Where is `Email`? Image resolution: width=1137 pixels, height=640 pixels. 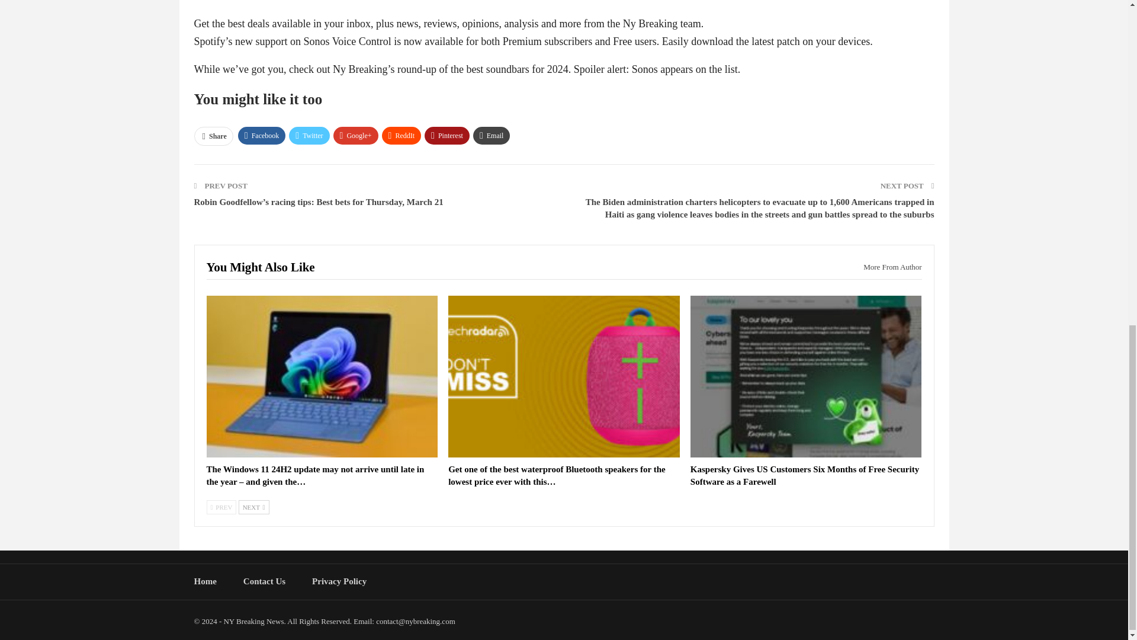 Email is located at coordinates (492, 135).